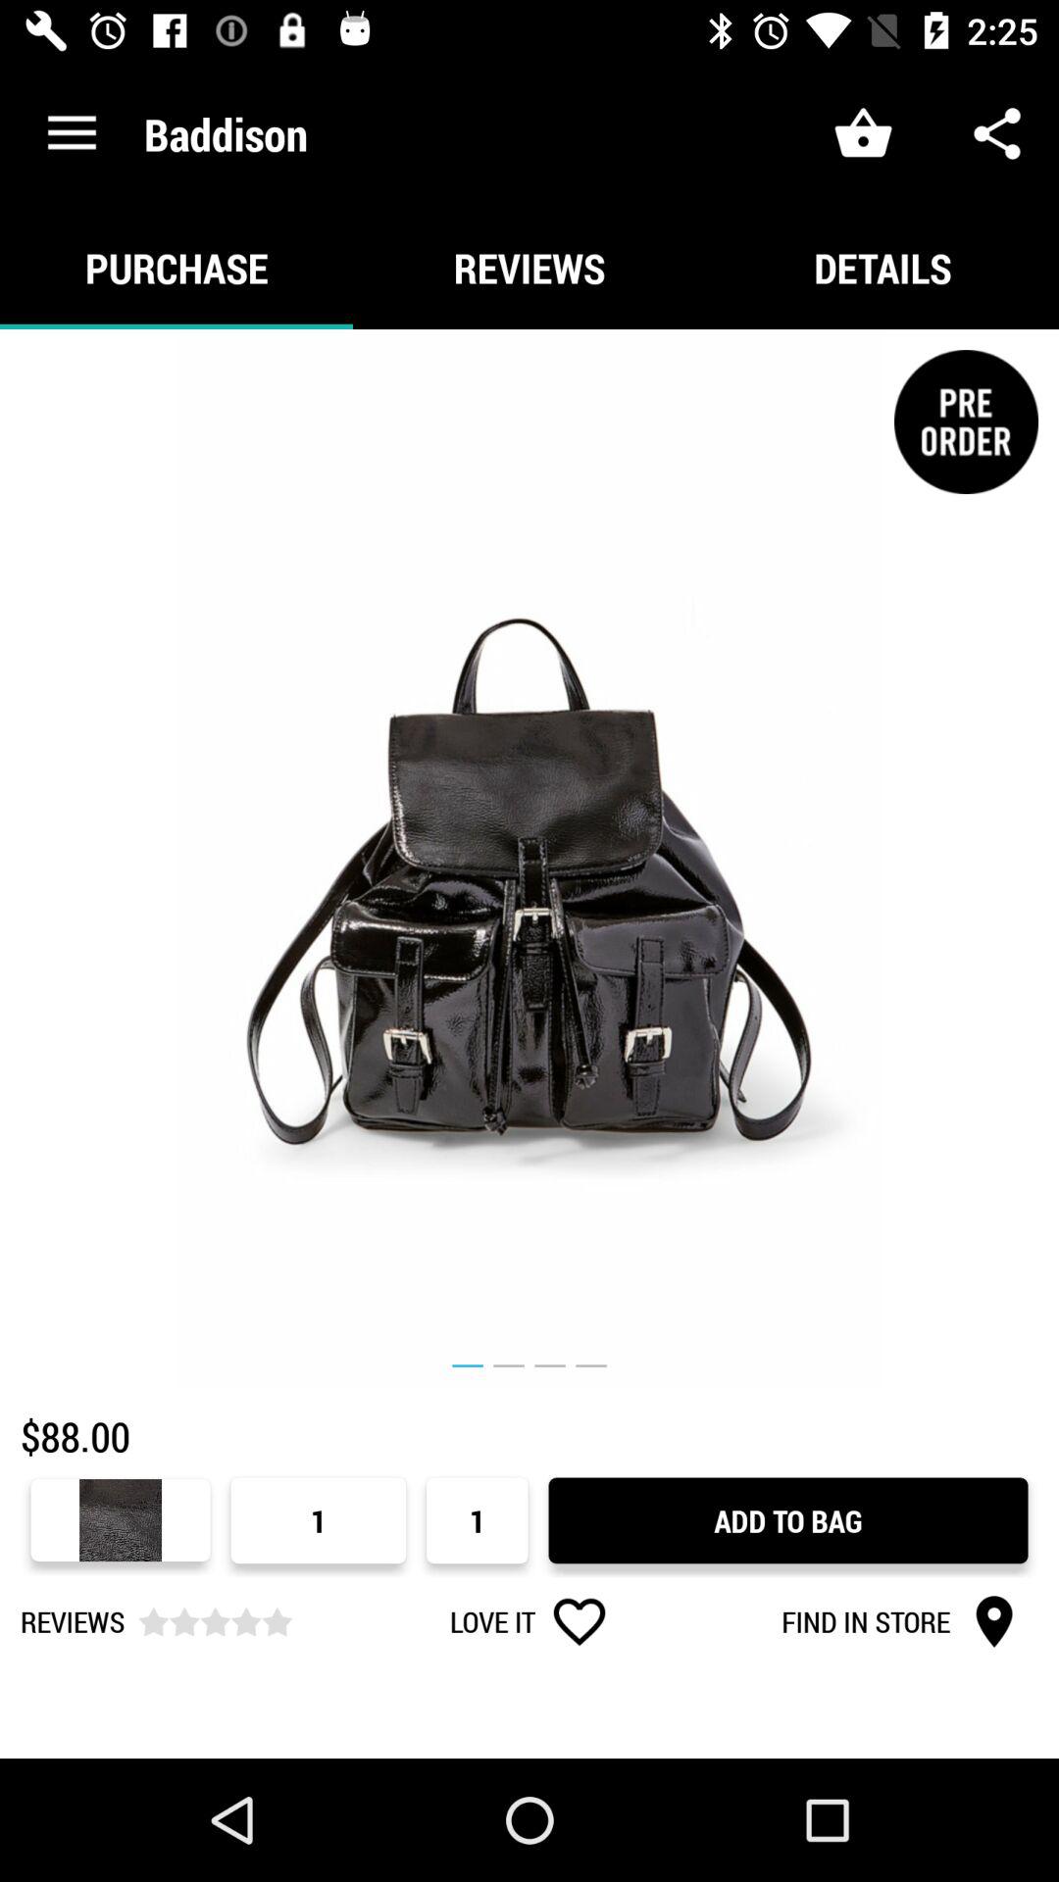  What do you see at coordinates (529, 859) in the screenshot?
I see `view image` at bounding box center [529, 859].